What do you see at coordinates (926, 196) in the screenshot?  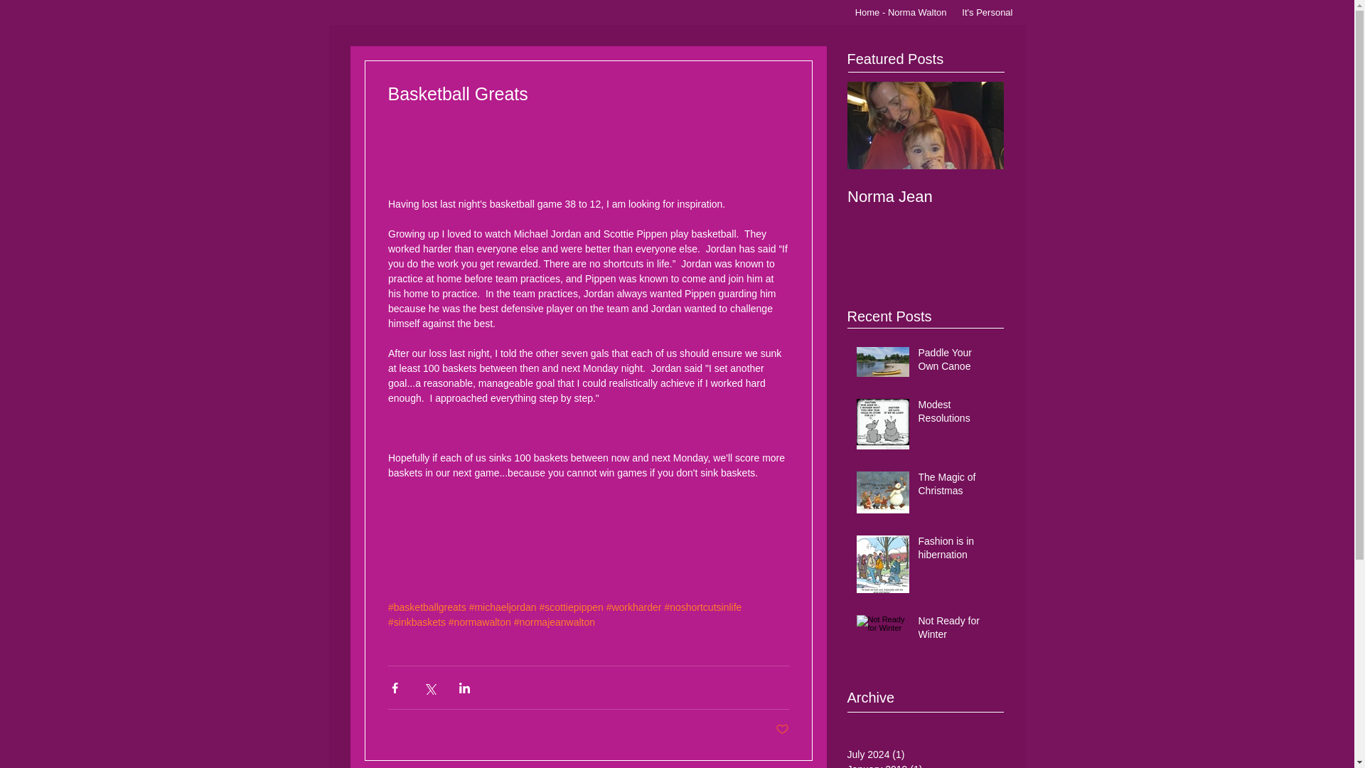 I see `Norma Jean` at bounding box center [926, 196].